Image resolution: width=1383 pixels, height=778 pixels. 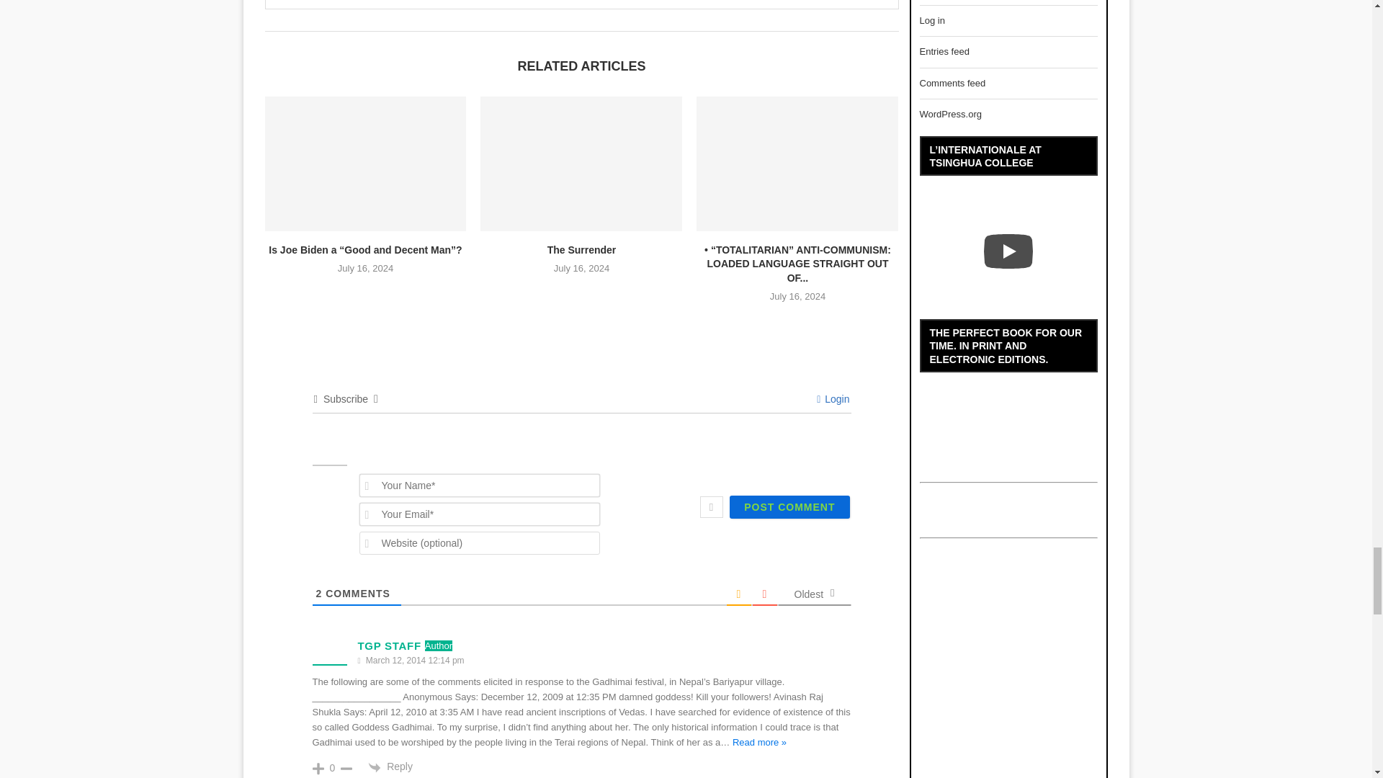 What do you see at coordinates (789, 507) in the screenshot?
I see `Post Comment` at bounding box center [789, 507].